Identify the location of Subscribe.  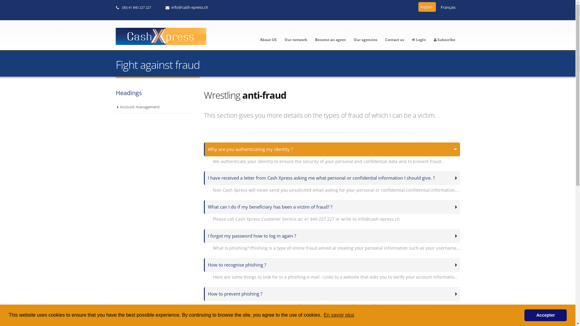
(444, 35).